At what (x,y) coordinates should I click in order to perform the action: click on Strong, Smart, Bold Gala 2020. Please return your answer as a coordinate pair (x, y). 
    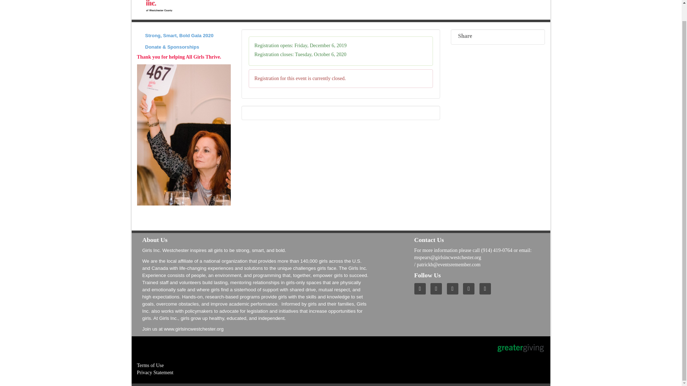
    Looking at the image, I should click on (184, 35).